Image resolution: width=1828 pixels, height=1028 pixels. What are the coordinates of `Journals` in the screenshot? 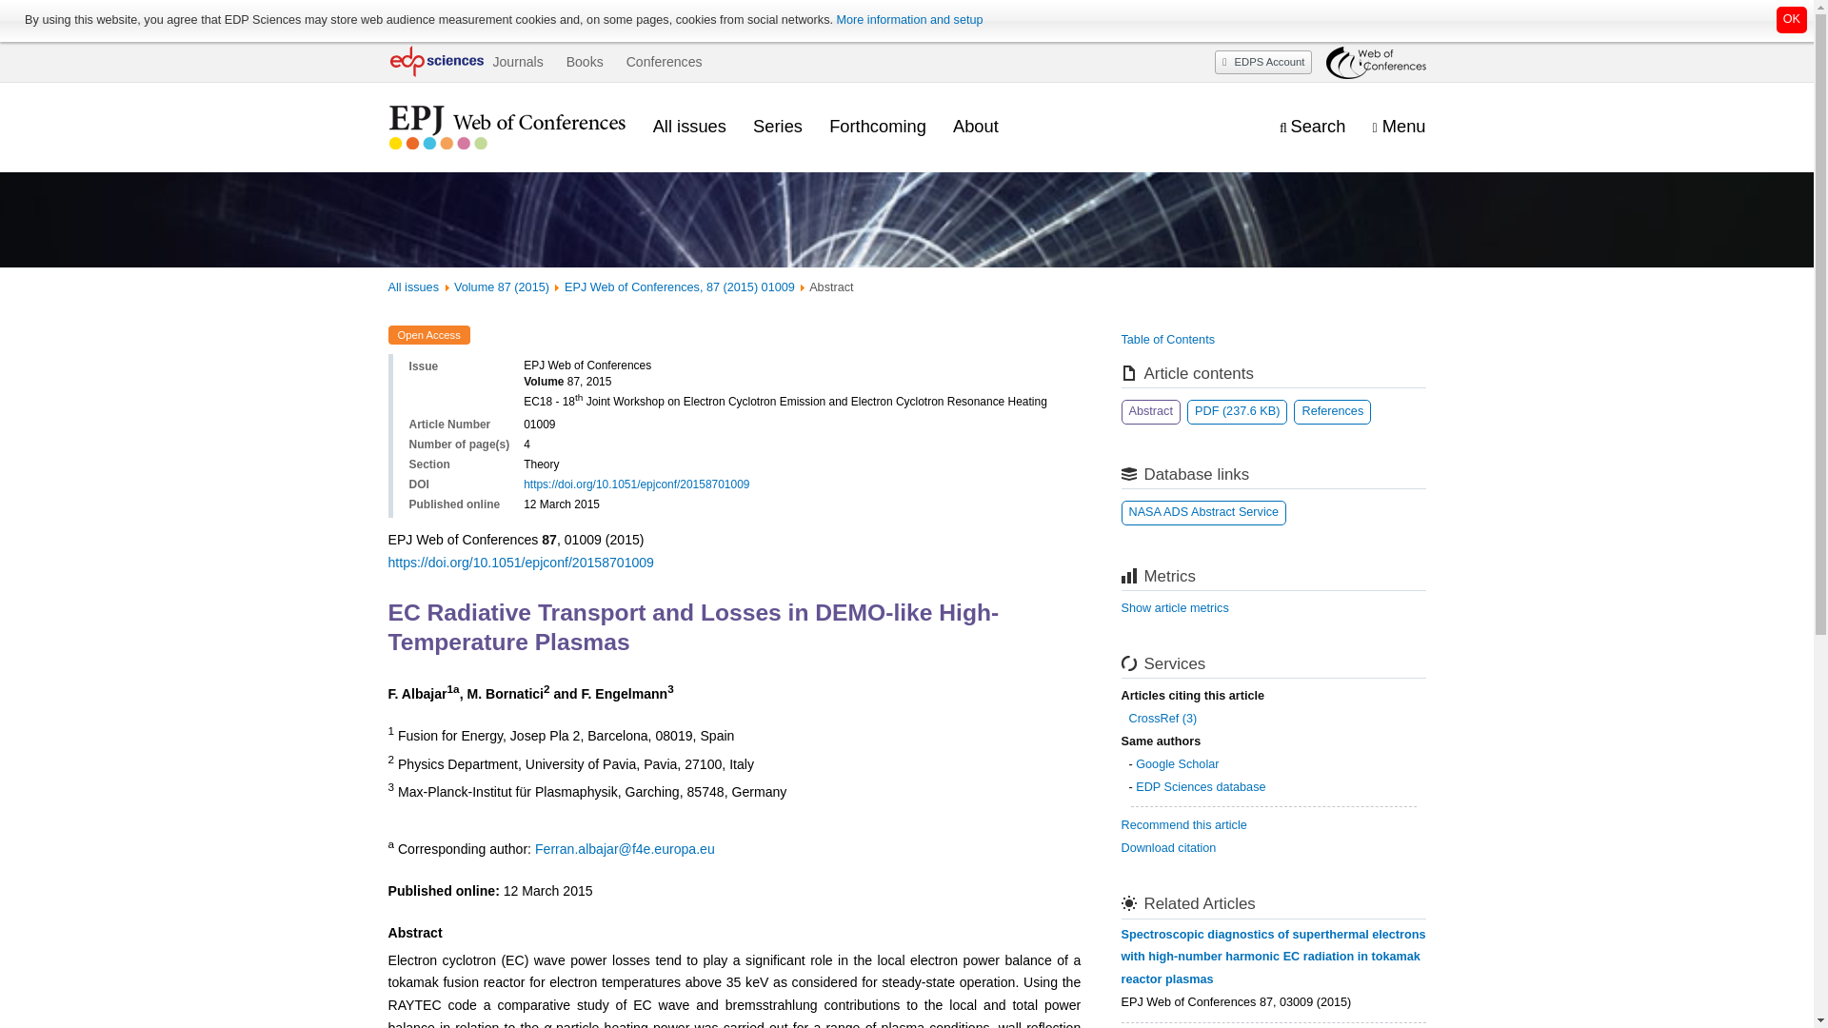 It's located at (517, 62).